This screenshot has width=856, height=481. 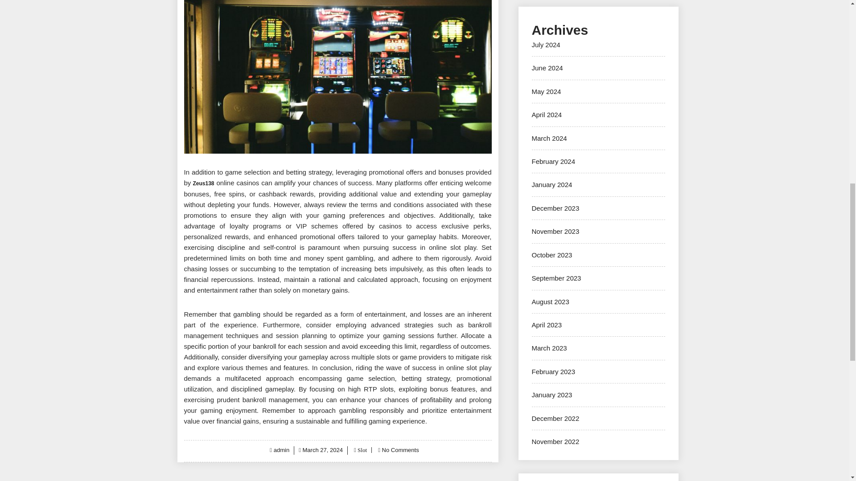 I want to click on February 2023, so click(x=553, y=371).